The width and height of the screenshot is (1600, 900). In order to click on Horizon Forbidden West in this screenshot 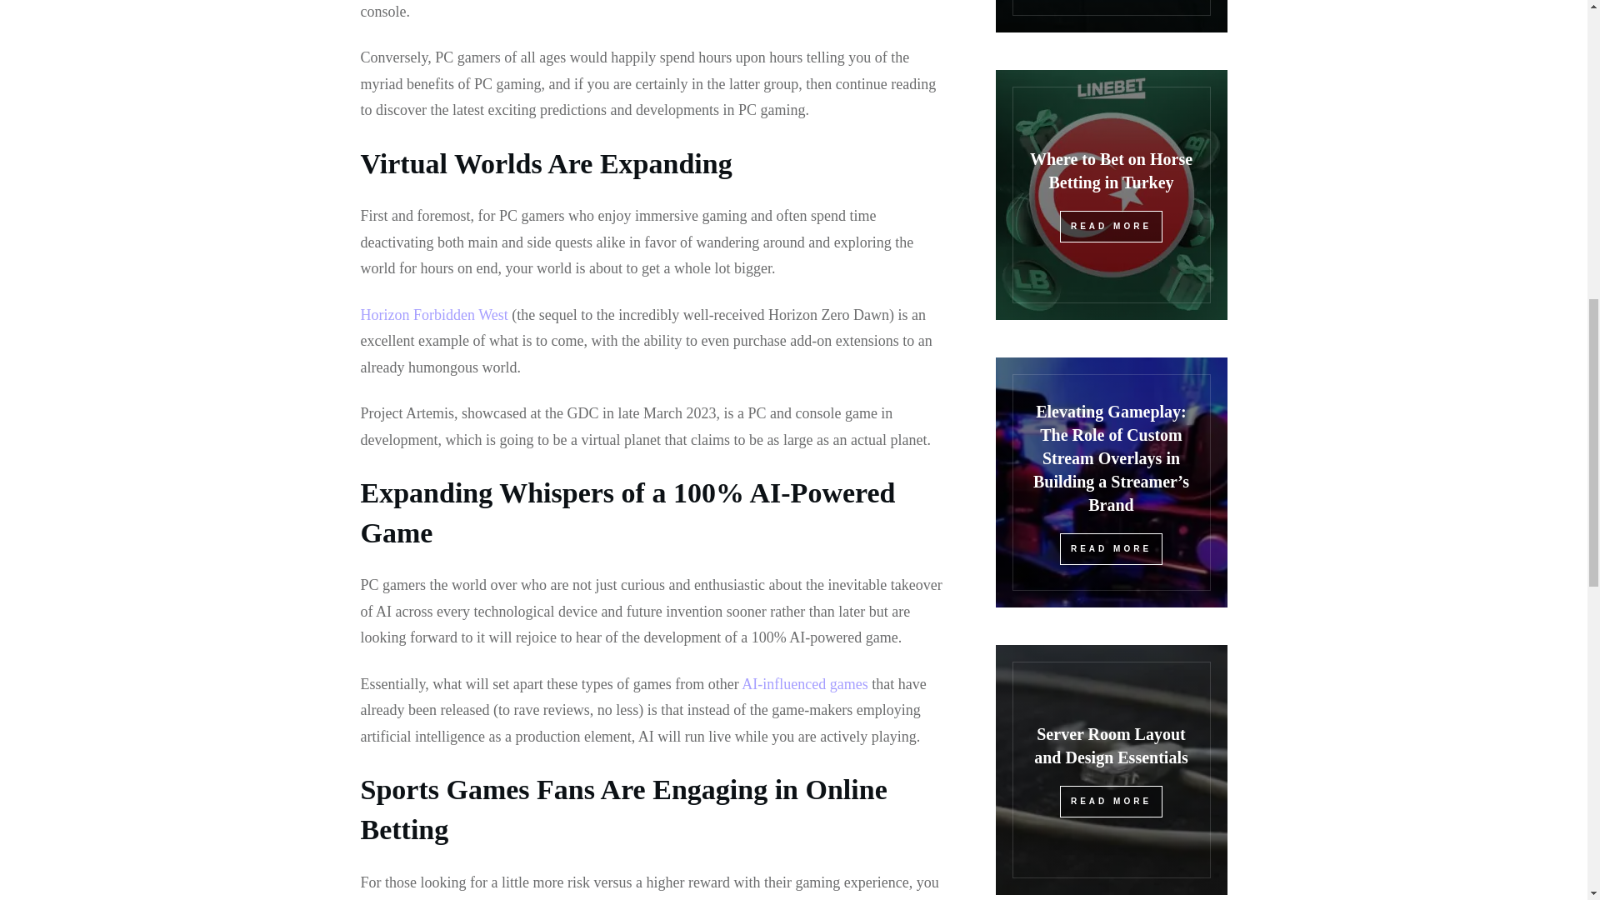, I will do `click(433, 315)`.